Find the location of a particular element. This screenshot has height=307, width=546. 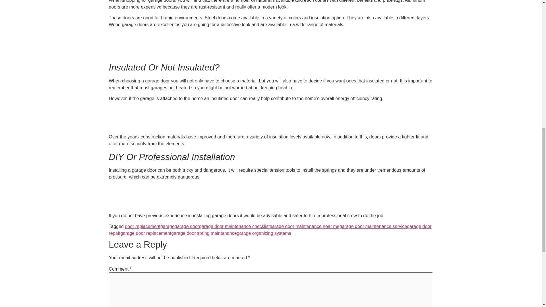

garage door maintenance near me is located at coordinates (305, 226).